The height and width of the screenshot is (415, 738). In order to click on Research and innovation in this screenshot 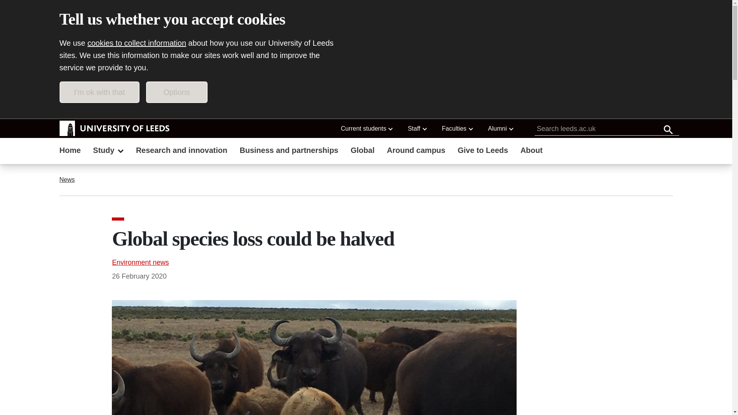, I will do `click(181, 151)`.